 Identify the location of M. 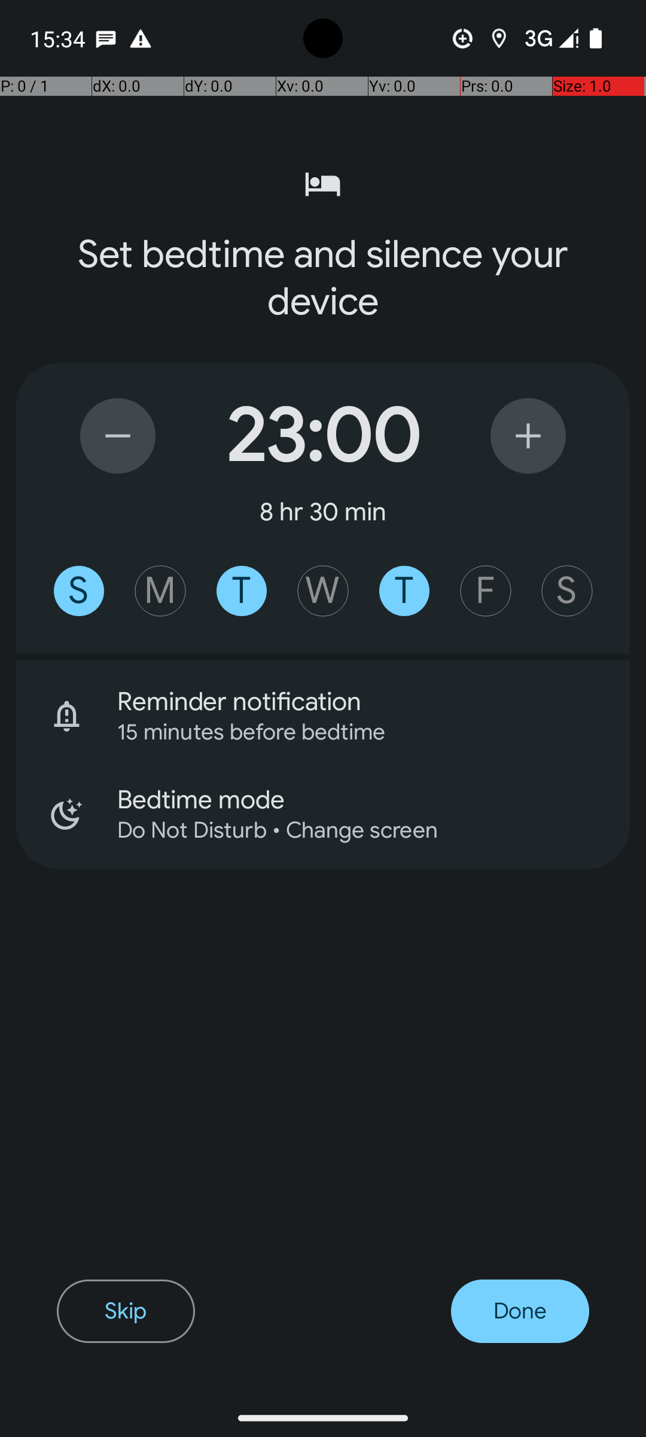
(160, 591).